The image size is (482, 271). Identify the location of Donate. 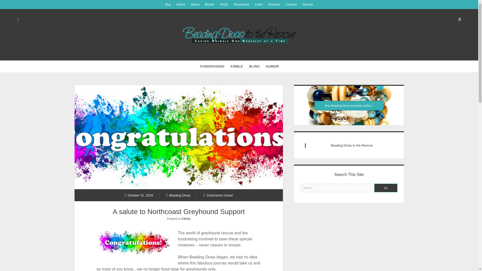
(308, 5).